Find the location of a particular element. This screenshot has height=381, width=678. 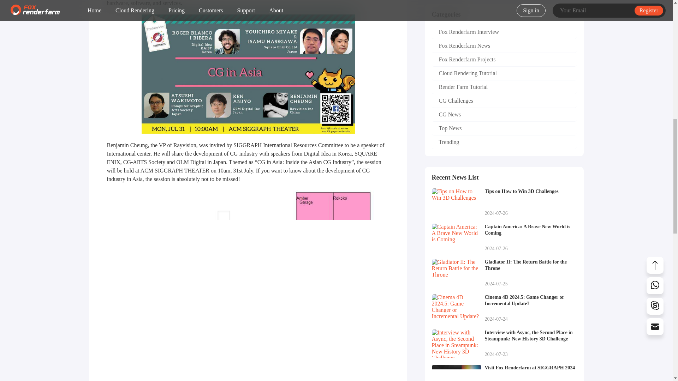

Cloud Rendering Tutorial is located at coordinates (504, 237).